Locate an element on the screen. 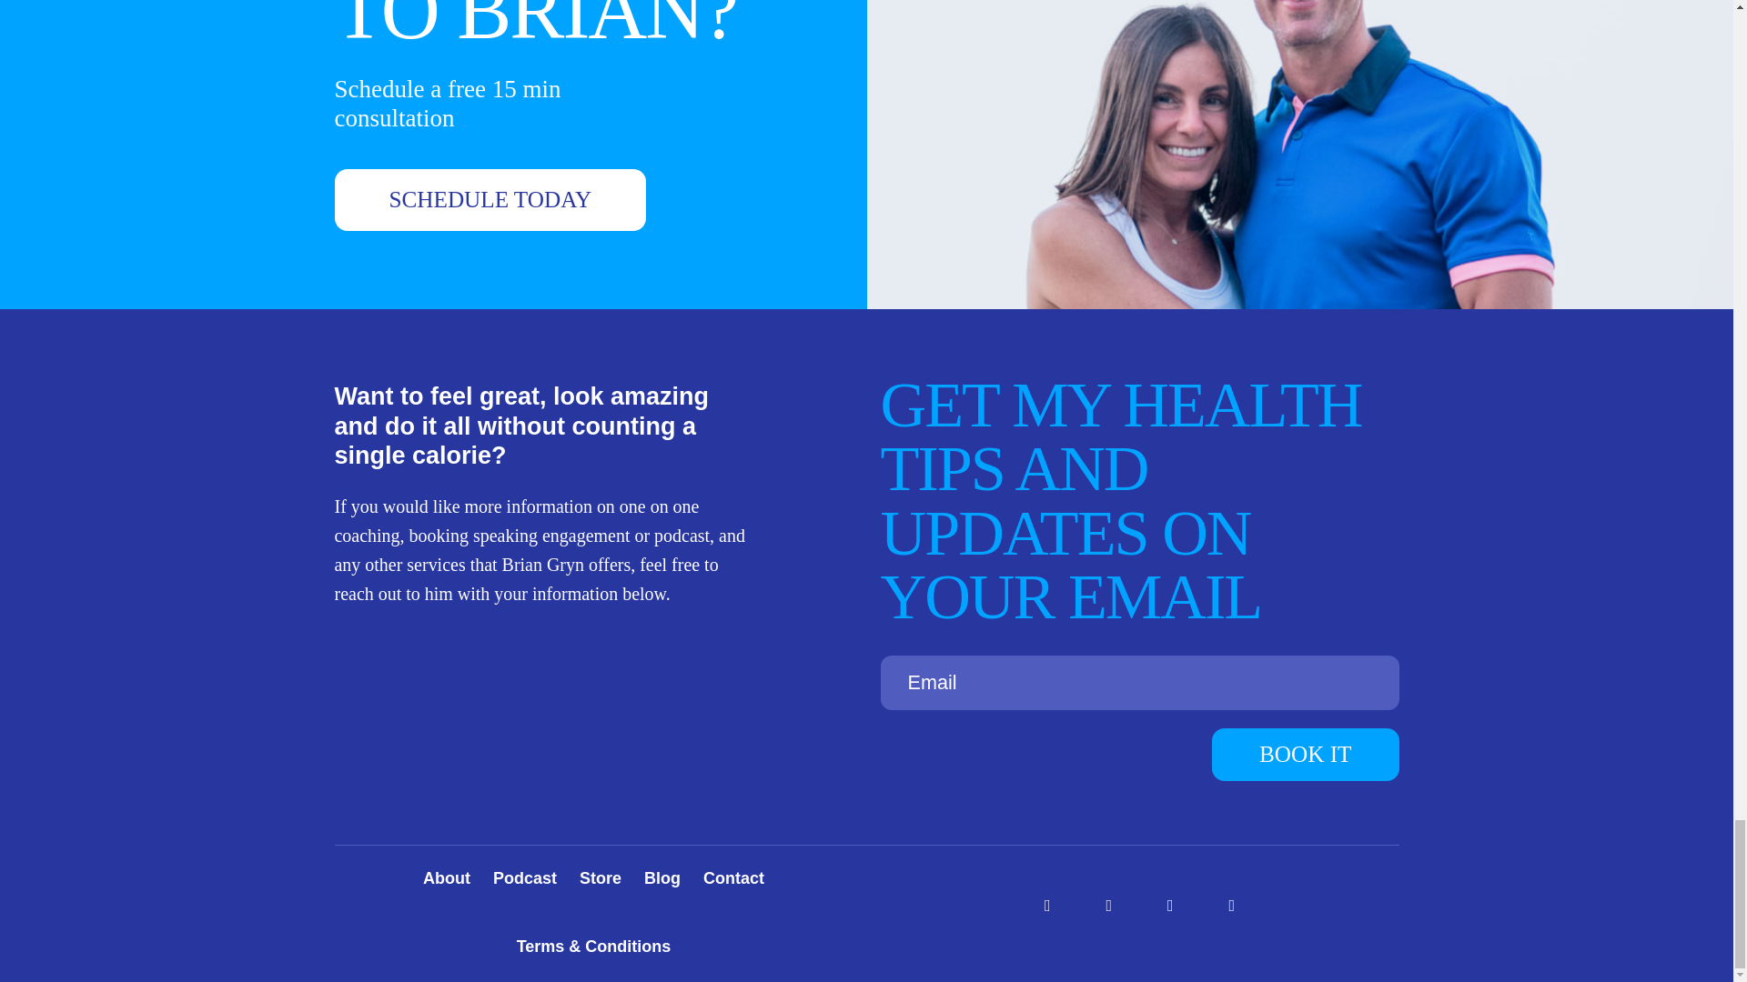 The image size is (1747, 982). Blog is located at coordinates (662, 879).